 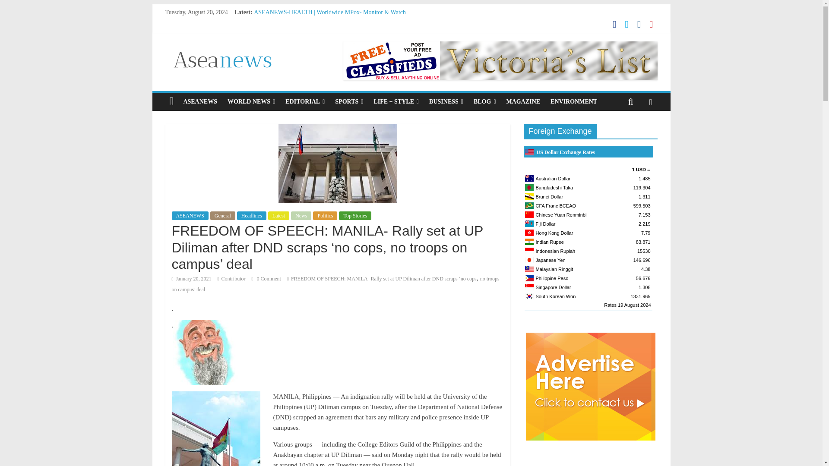 What do you see at coordinates (321, 31) in the screenshot?
I see `Ano Ba Talaga Kuya? Is He a Xi Jinping Body Double?` at bounding box center [321, 31].